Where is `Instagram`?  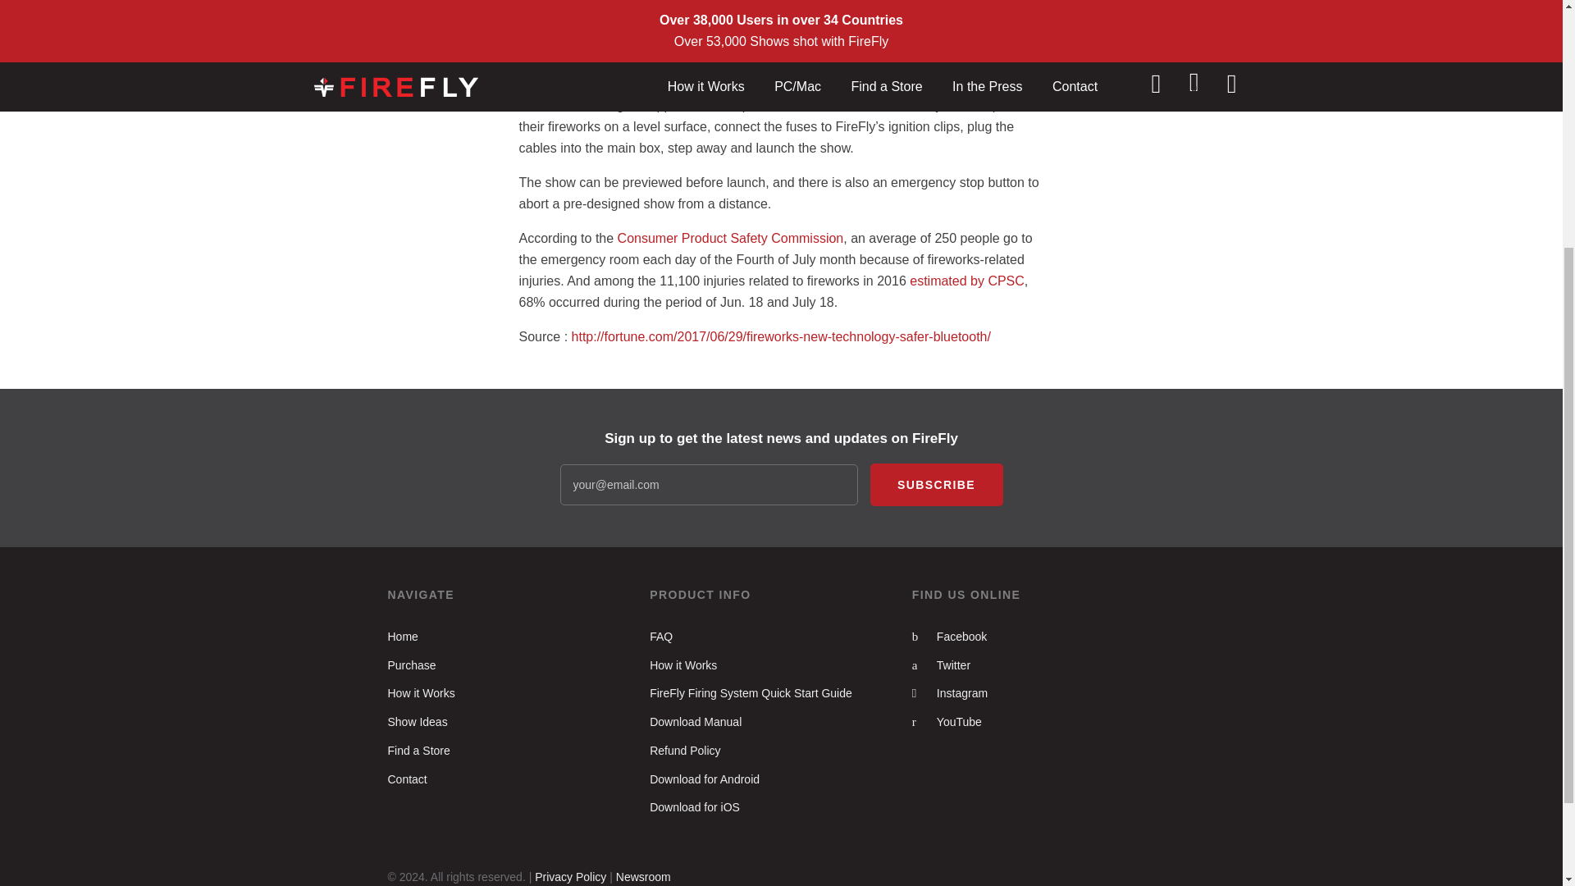 Instagram is located at coordinates (949, 693).